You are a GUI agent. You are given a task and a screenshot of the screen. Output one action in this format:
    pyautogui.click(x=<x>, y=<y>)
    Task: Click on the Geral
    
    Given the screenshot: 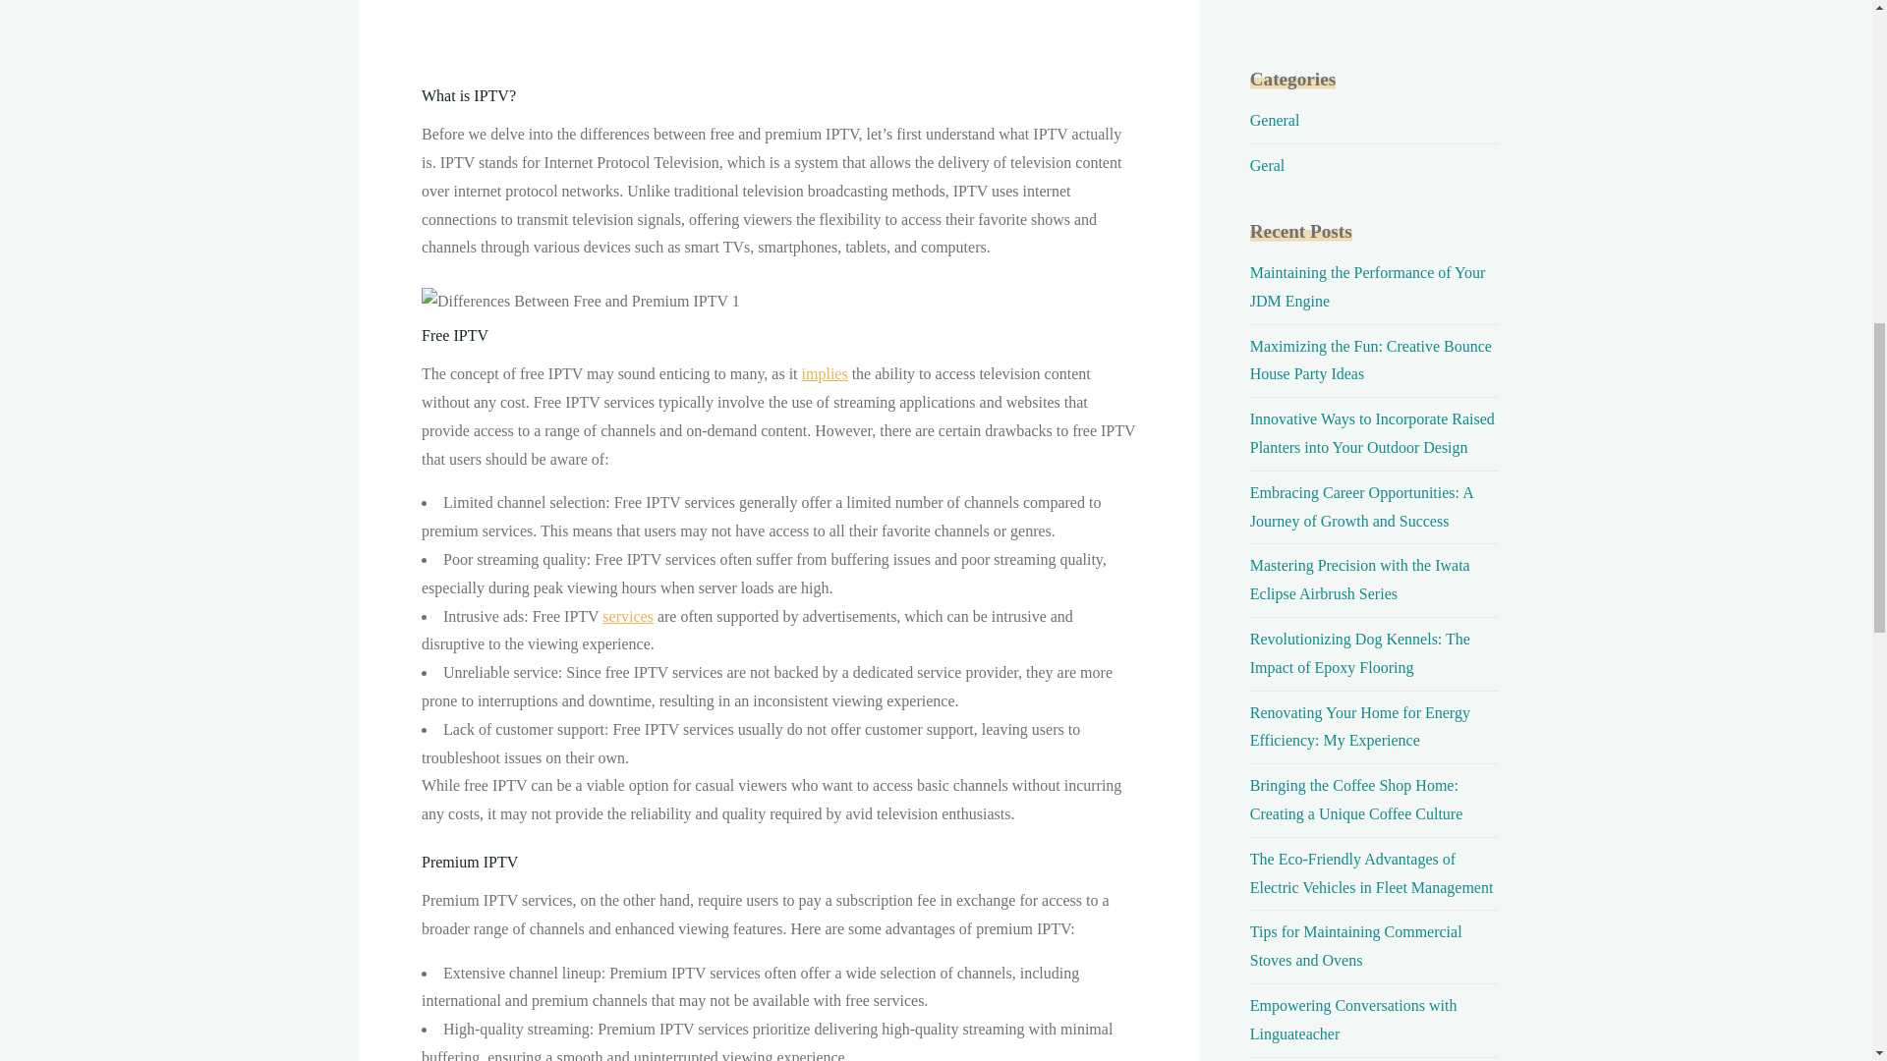 What is the action you would take?
    pyautogui.click(x=1267, y=165)
    